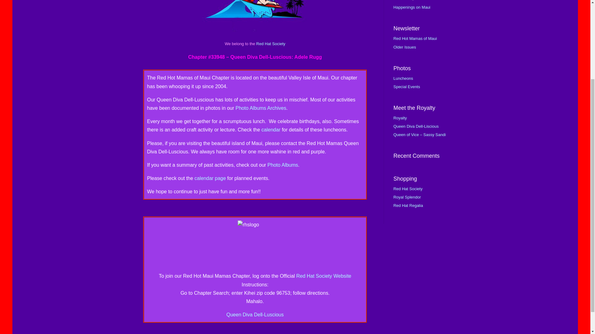 This screenshot has height=334, width=595. What do you see at coordinates (283, 165) in the screenshot?
I see `Photo Albums` at bounding box center [283, 165].